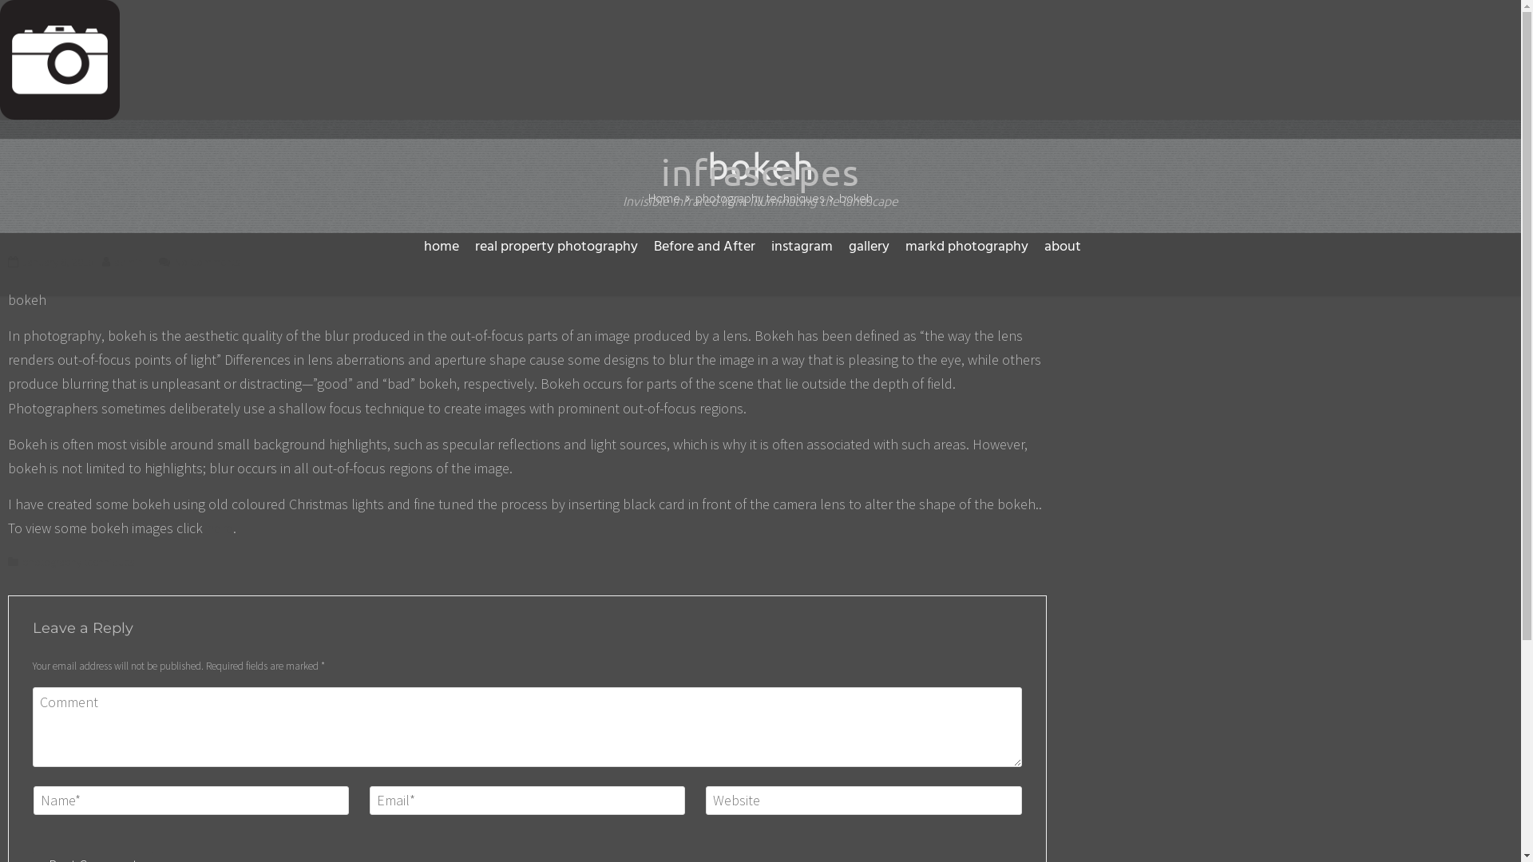 This screenshot has width=1533, height=862. I want to click on instagram, so click(802, 247).